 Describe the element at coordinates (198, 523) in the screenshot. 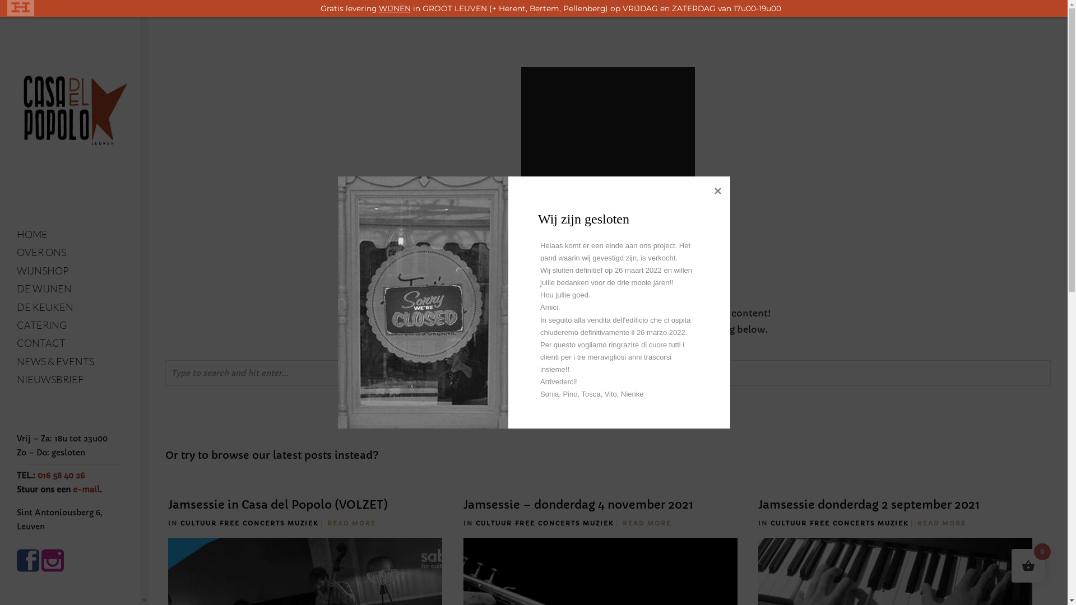

I see `CULTUUR` at that location.